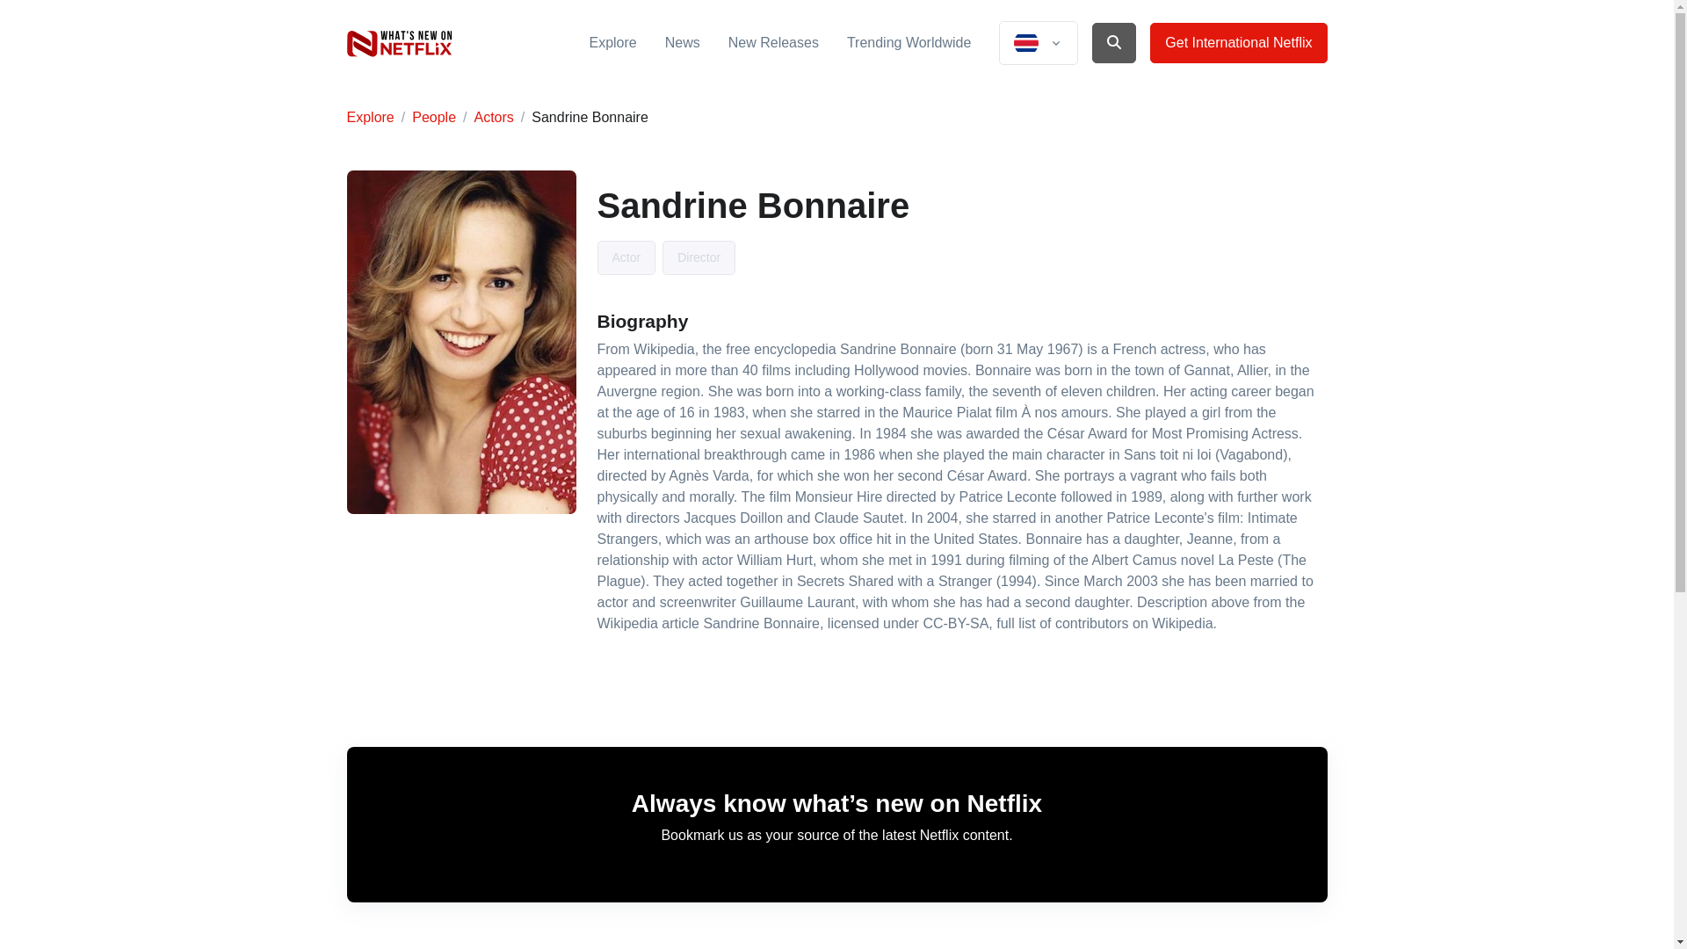 This screenshot has width=1687, height=949. Describe the element at coordinates (682, 42) in the screenshot. I see `News` at that location.